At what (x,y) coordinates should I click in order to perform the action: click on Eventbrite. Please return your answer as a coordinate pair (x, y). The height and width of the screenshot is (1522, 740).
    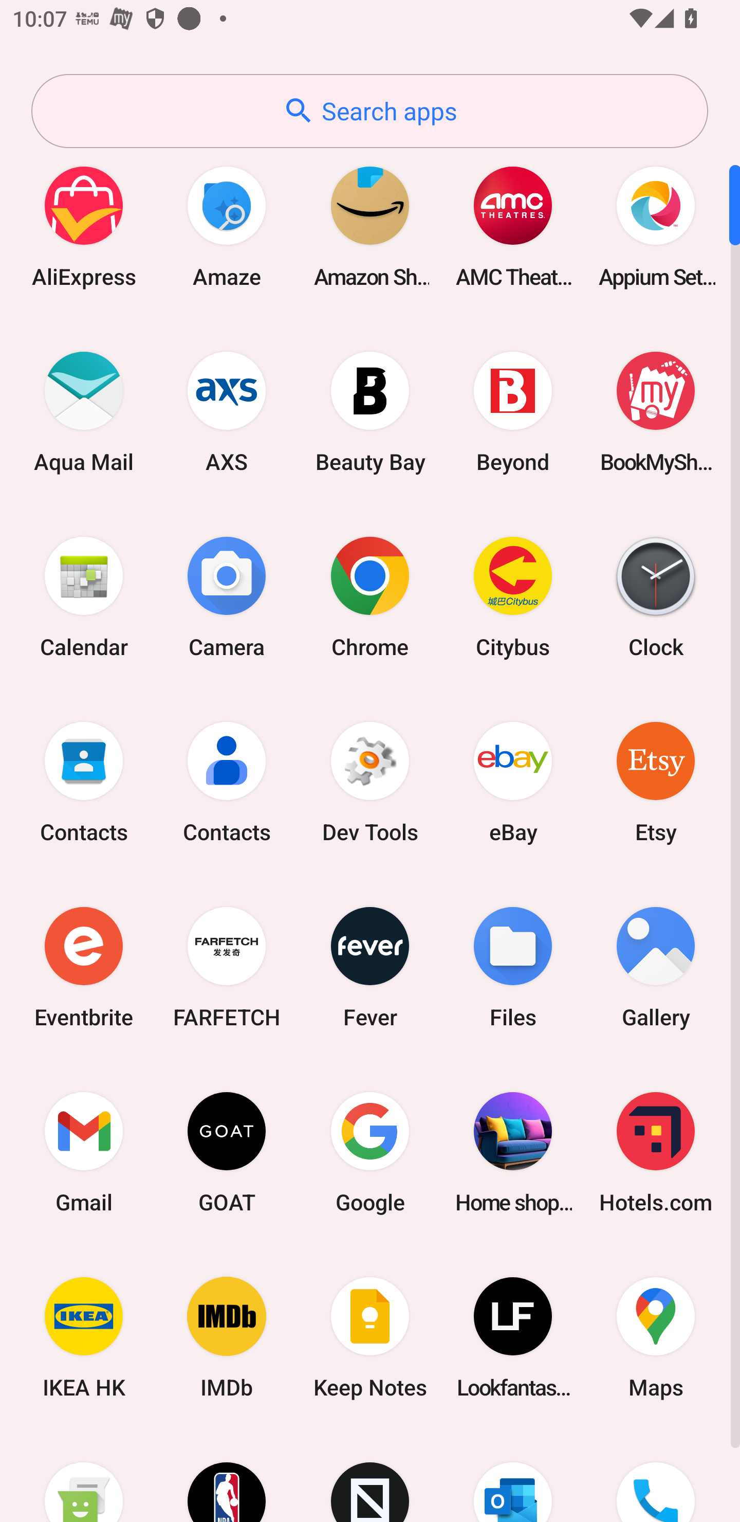
    Looking at the image, I should click on (84, 967).